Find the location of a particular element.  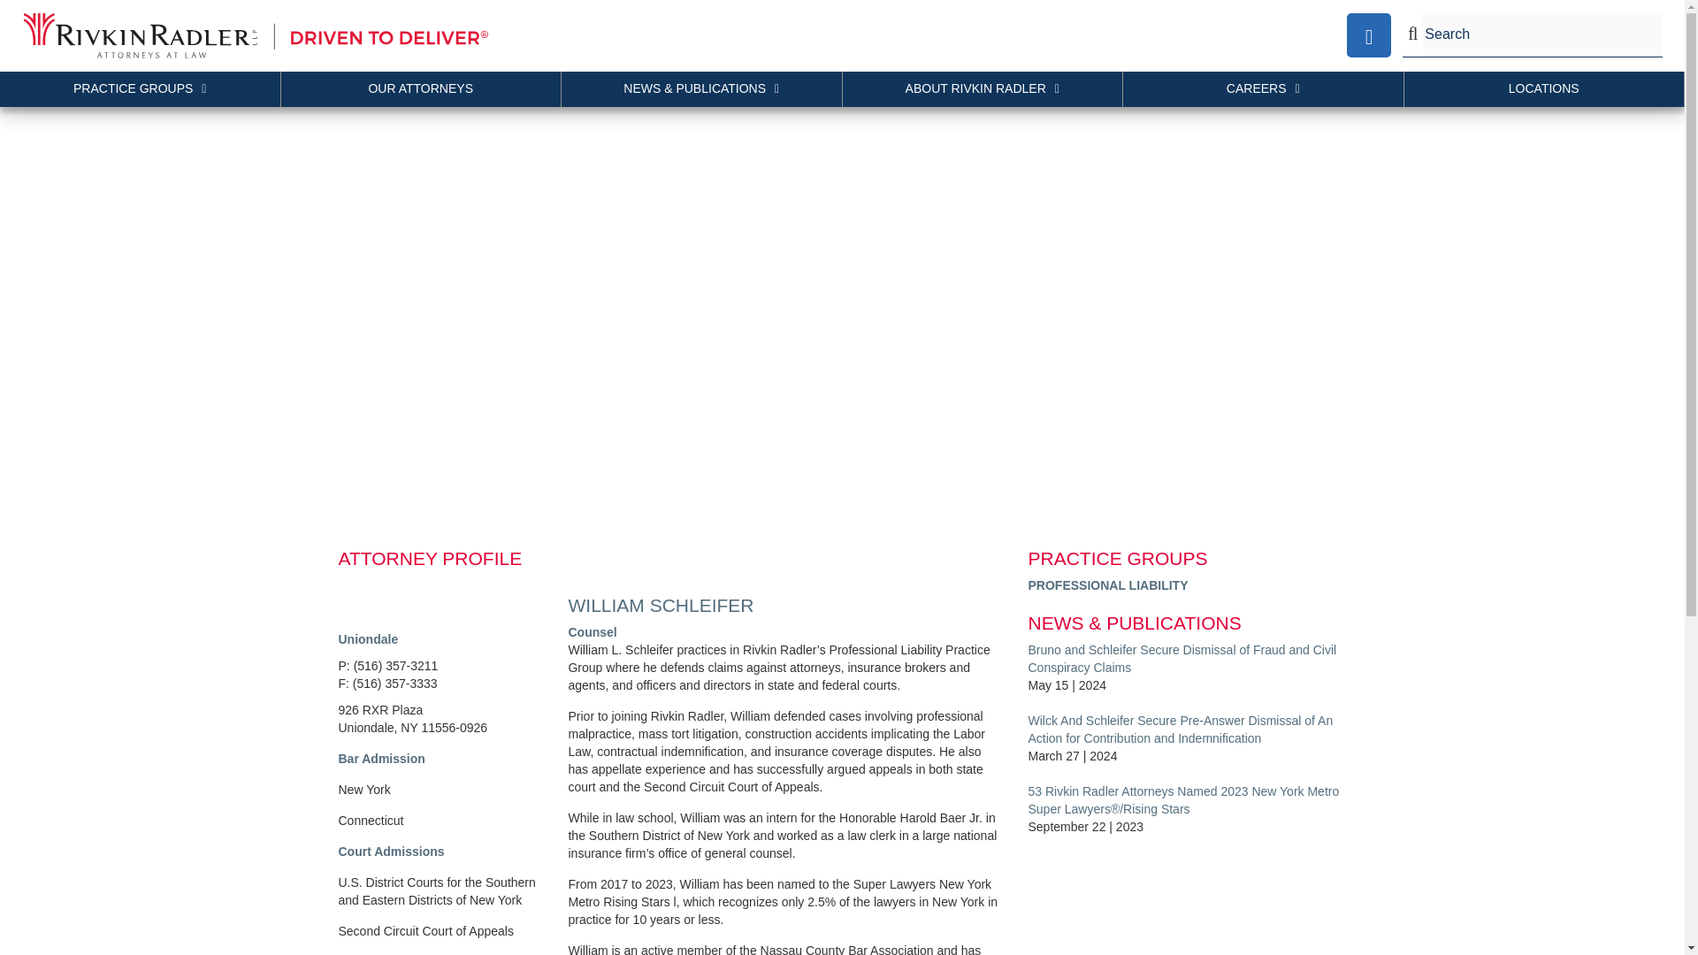

ABOUT RIVKIN RADLER is located at coordinates (982, 88).